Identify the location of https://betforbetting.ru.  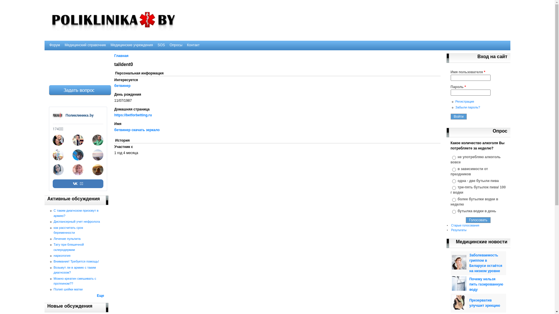
(133, 115).